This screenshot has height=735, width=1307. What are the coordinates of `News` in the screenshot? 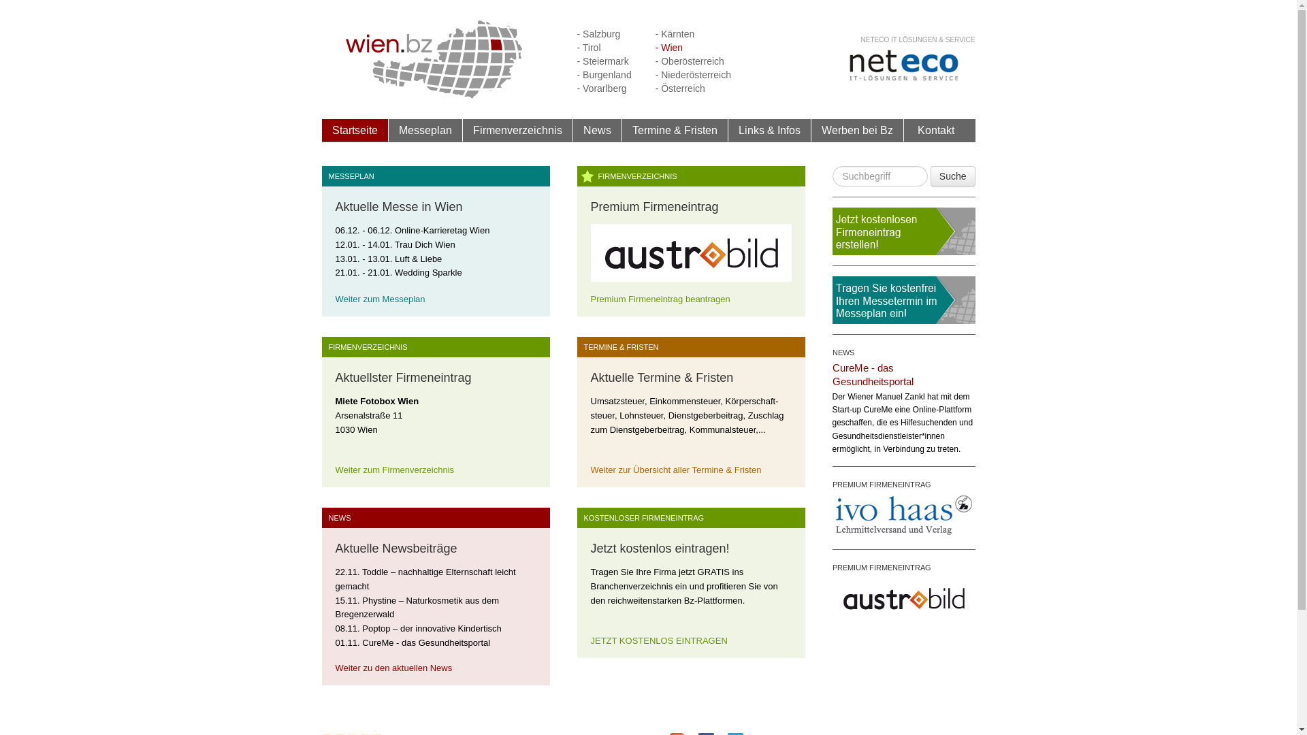 It's located at (598, 131).